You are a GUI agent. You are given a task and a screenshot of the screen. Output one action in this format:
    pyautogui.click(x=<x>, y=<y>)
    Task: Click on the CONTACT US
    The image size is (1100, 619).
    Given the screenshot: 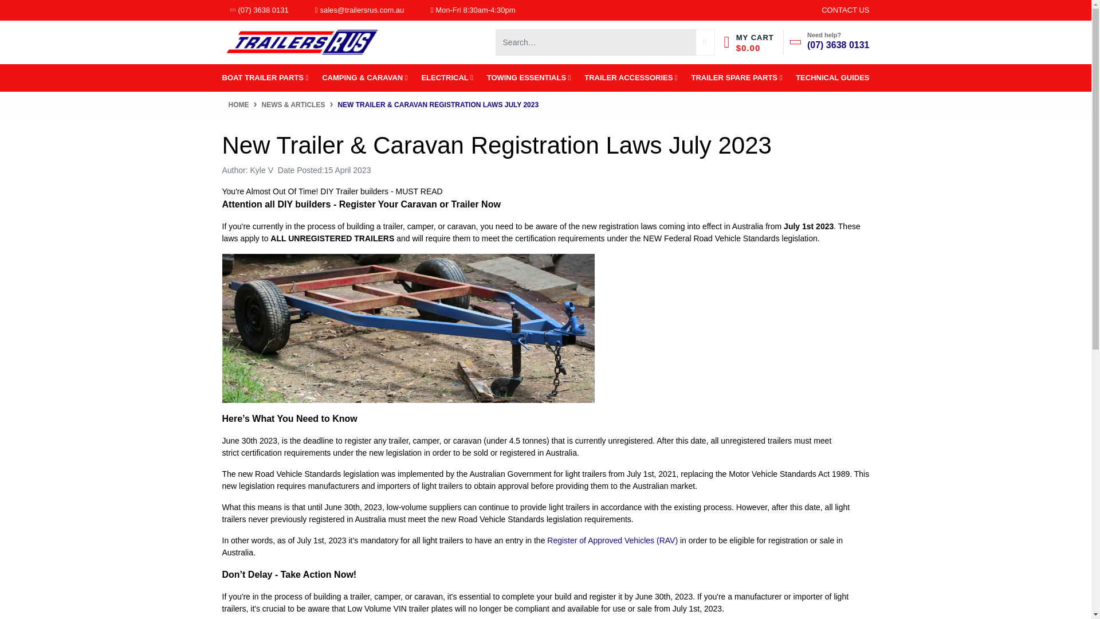 What is the action you would take?
    pyautogui.click(x=845, y=10)
    